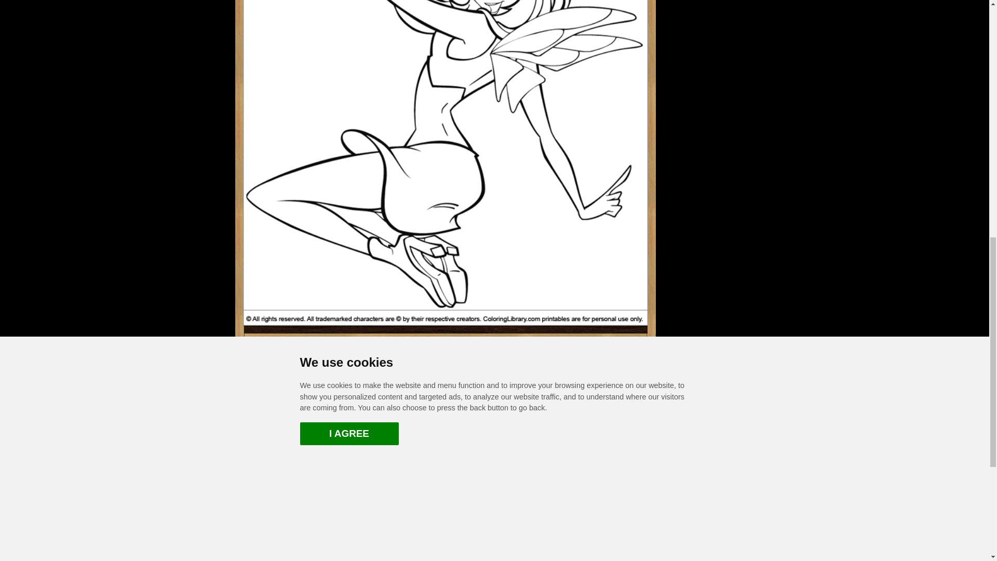 The width and height of the screenshot is (997, 561). What do you see at coordinates (326, 516) in the screenshot?
I see `Disclaimer` at bounding box center [326, 516].